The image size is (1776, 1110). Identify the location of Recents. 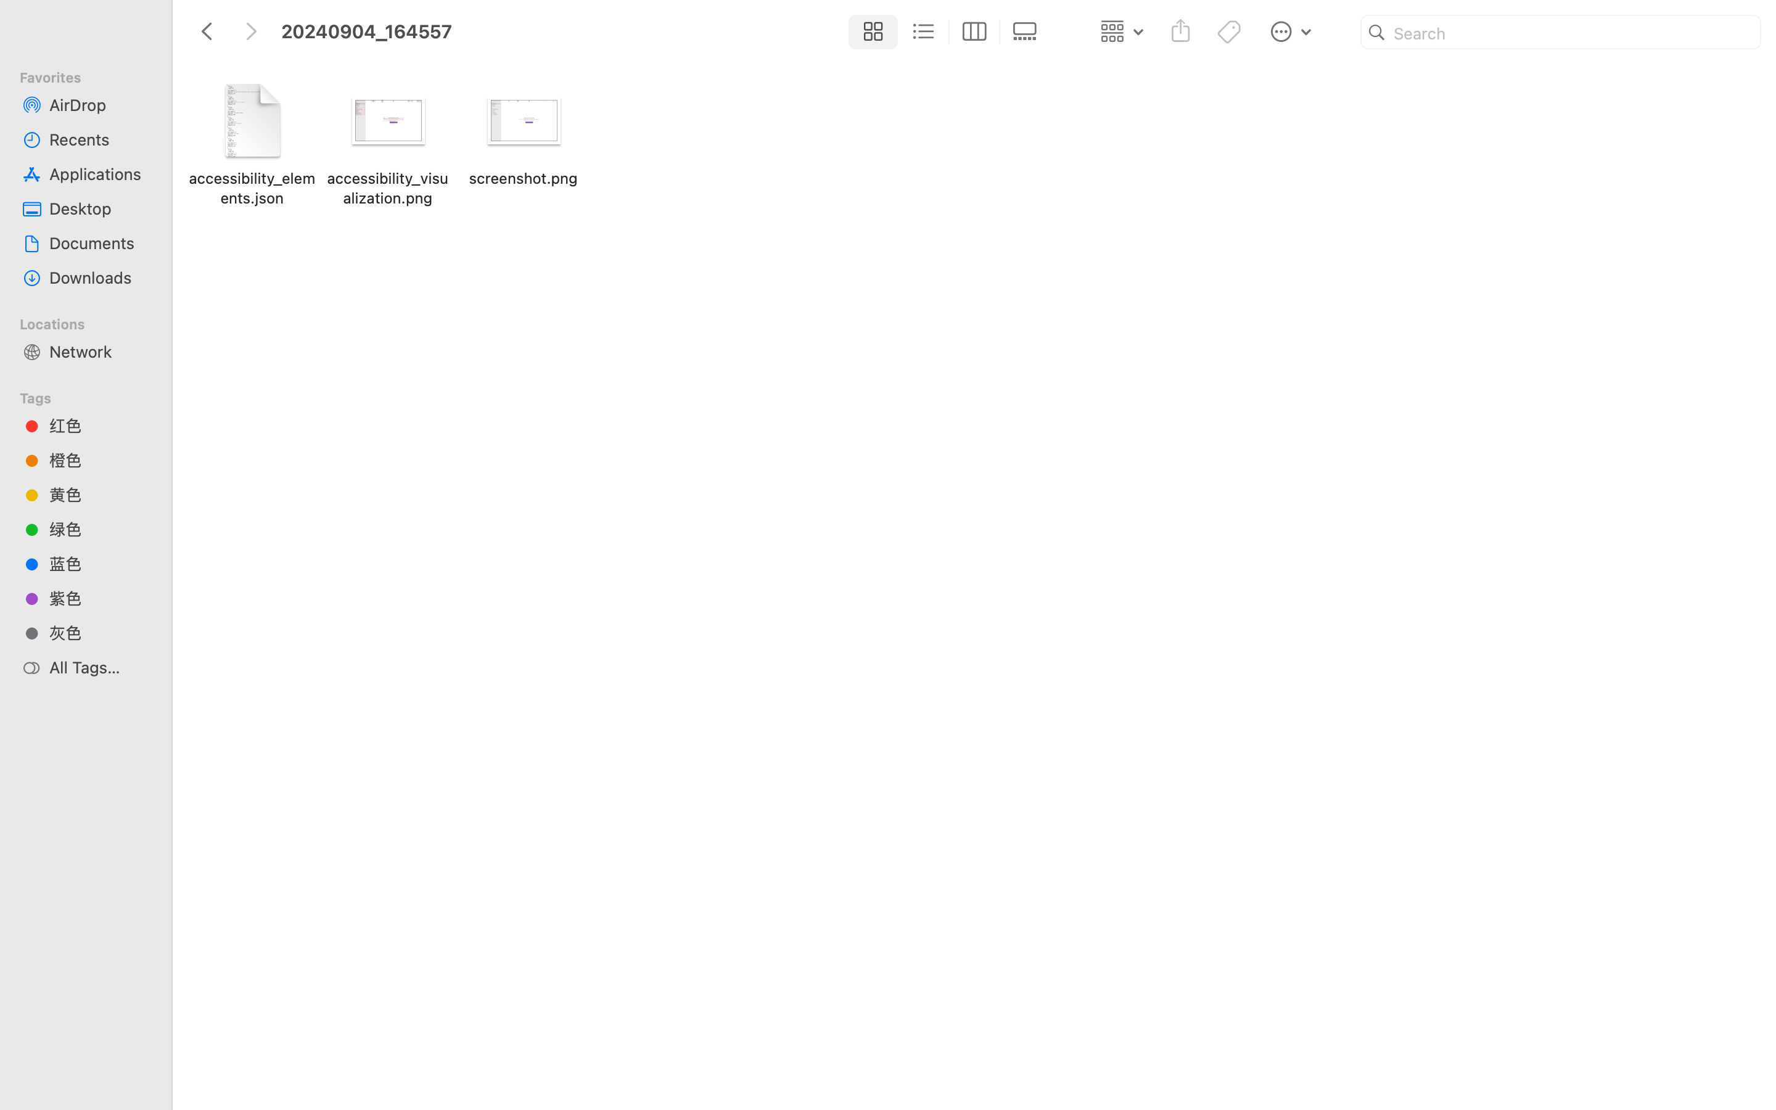
(99, 139).